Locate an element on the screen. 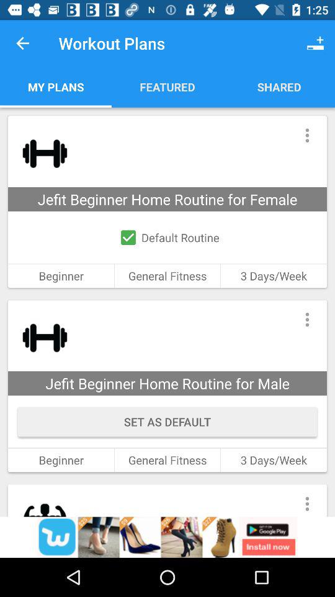 The image size is (335, 597). click the three dots button on the bottom right corner of the web page is located at coordinates (307, 500).